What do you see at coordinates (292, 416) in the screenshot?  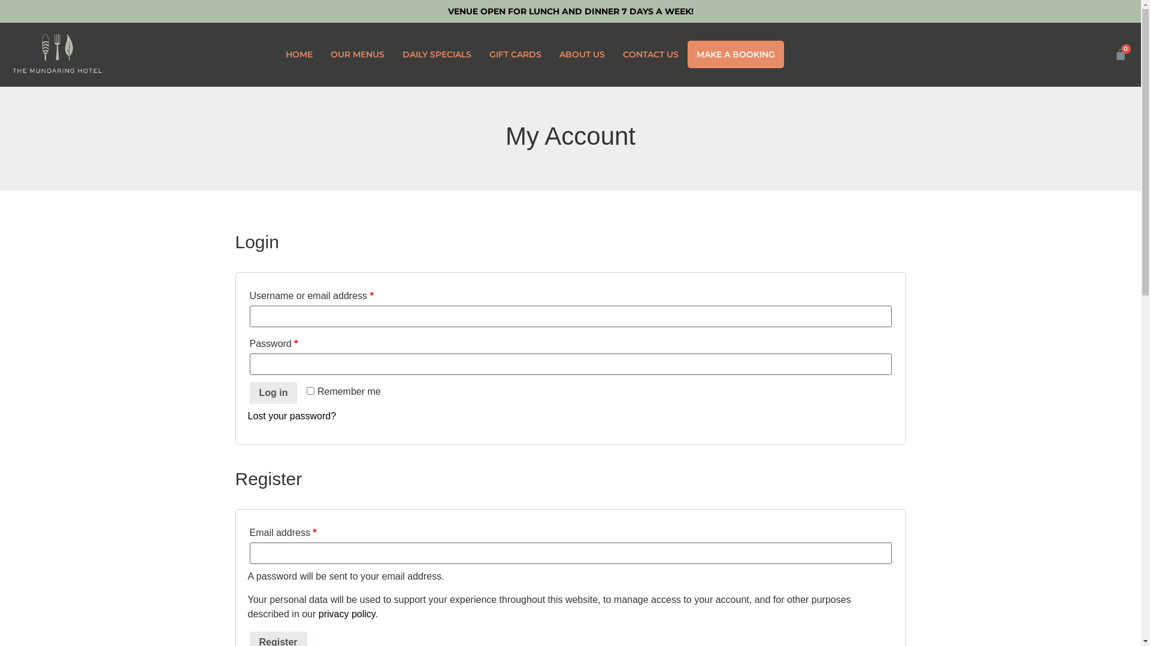 I see `Lost your password?` at bounding box center [292, 416].